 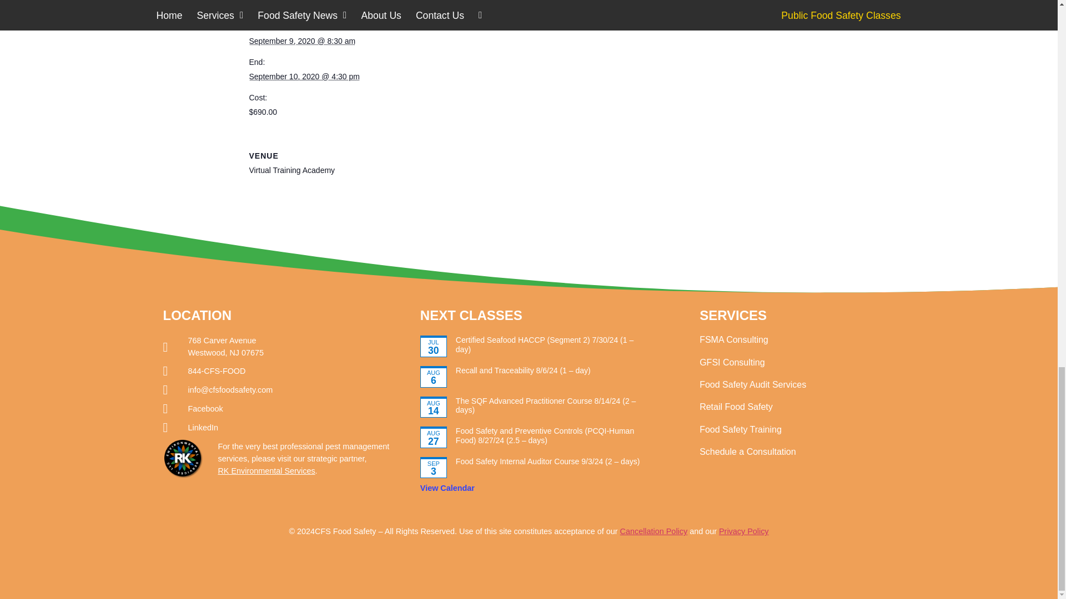 What do you see at coordinates (304, 76) in the screenshot?
I see `2020-09-10` at bounding box center [304, 76].